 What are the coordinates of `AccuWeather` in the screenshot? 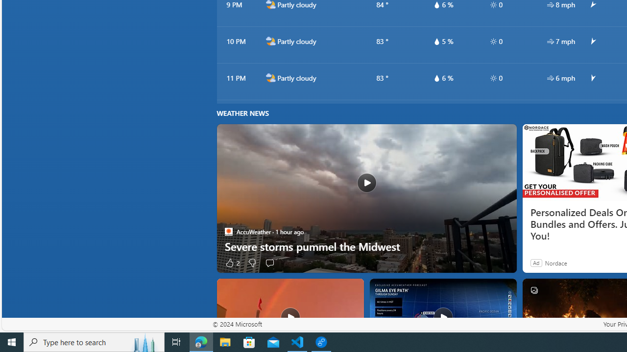 It's located at (228, 231).